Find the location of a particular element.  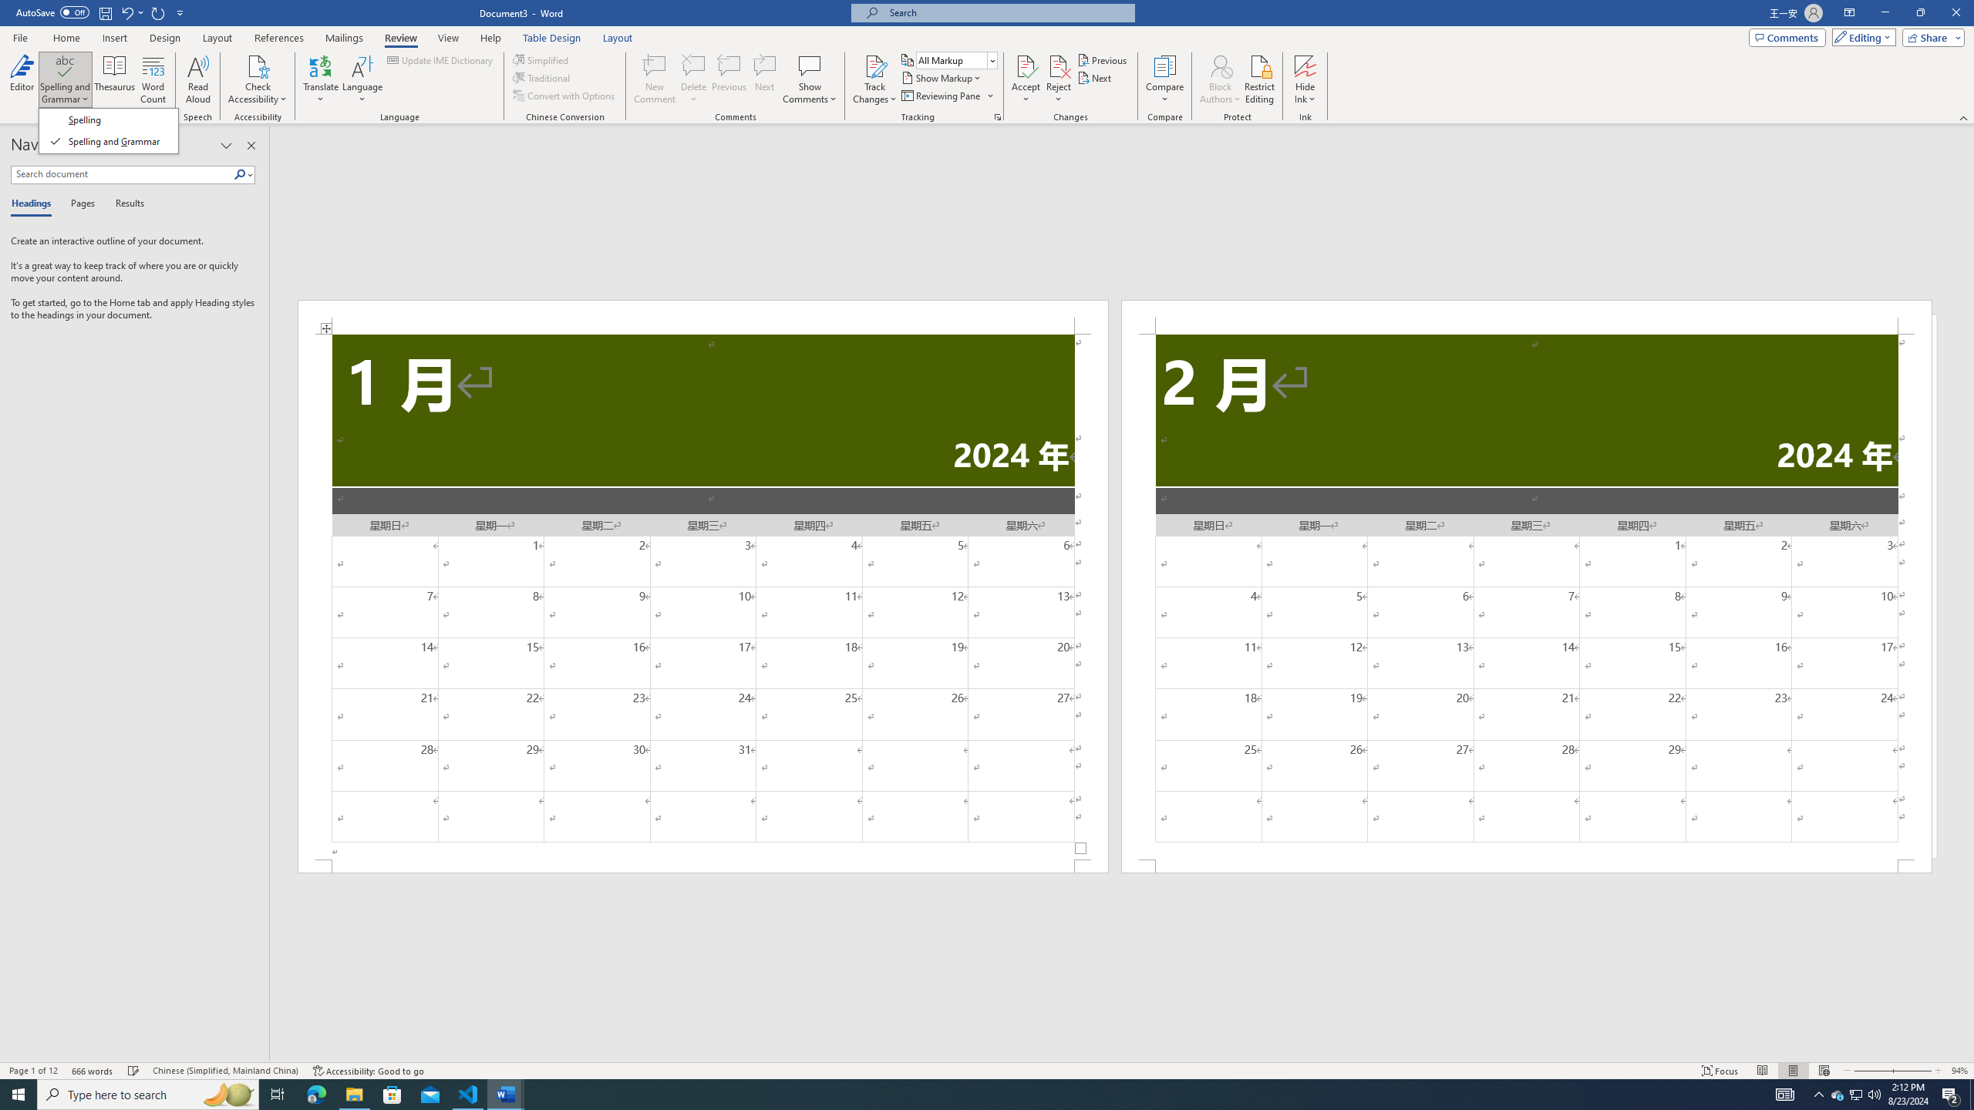

Traditional is located at coordinates (543, 77).